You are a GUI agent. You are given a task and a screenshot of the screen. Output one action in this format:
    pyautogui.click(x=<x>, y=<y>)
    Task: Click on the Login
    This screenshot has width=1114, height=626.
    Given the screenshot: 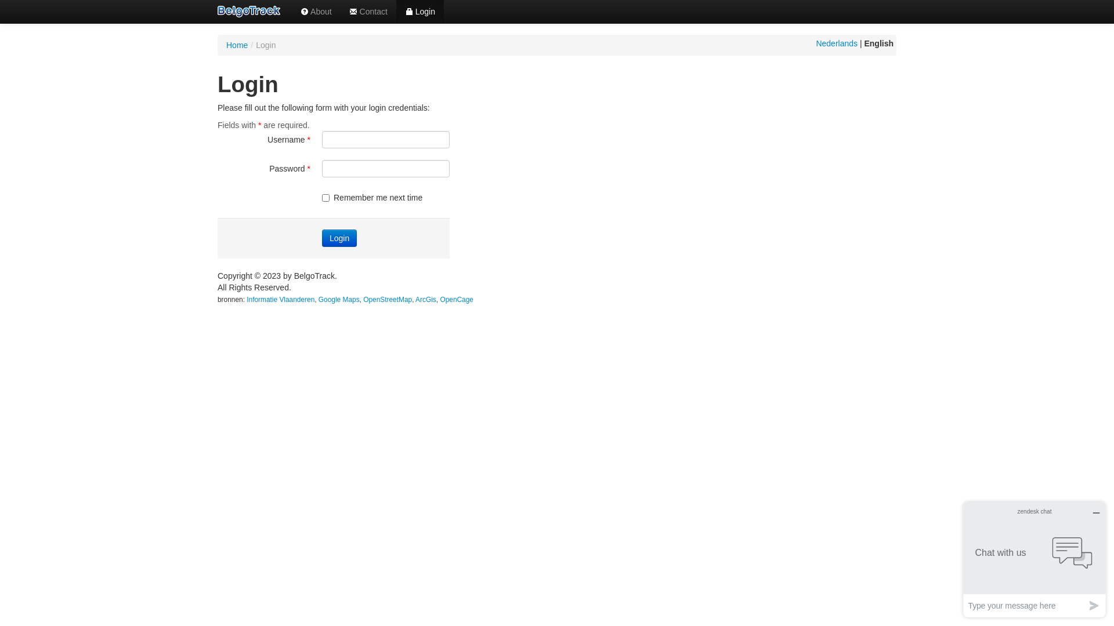 What is the action you would take?
    pyautogui.click(x=339, y=238)
    